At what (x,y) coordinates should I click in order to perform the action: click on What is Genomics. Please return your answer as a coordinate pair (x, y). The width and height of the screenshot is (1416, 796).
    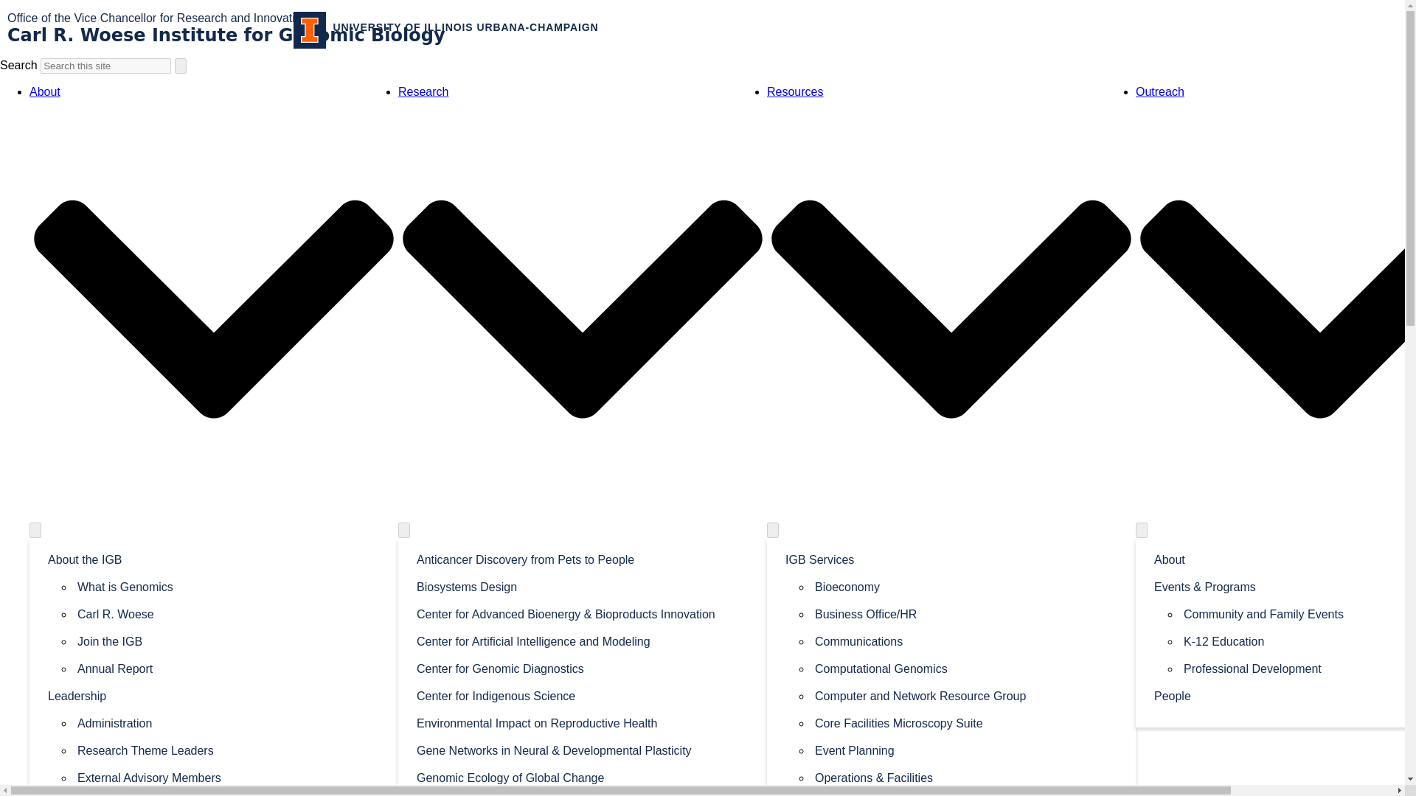
    Looking at the image, I should click on (229, 586).